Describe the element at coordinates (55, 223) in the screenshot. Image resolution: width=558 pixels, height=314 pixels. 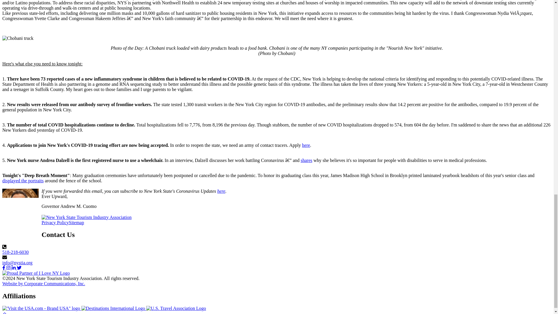
I see `Privacy Policy` at that location.